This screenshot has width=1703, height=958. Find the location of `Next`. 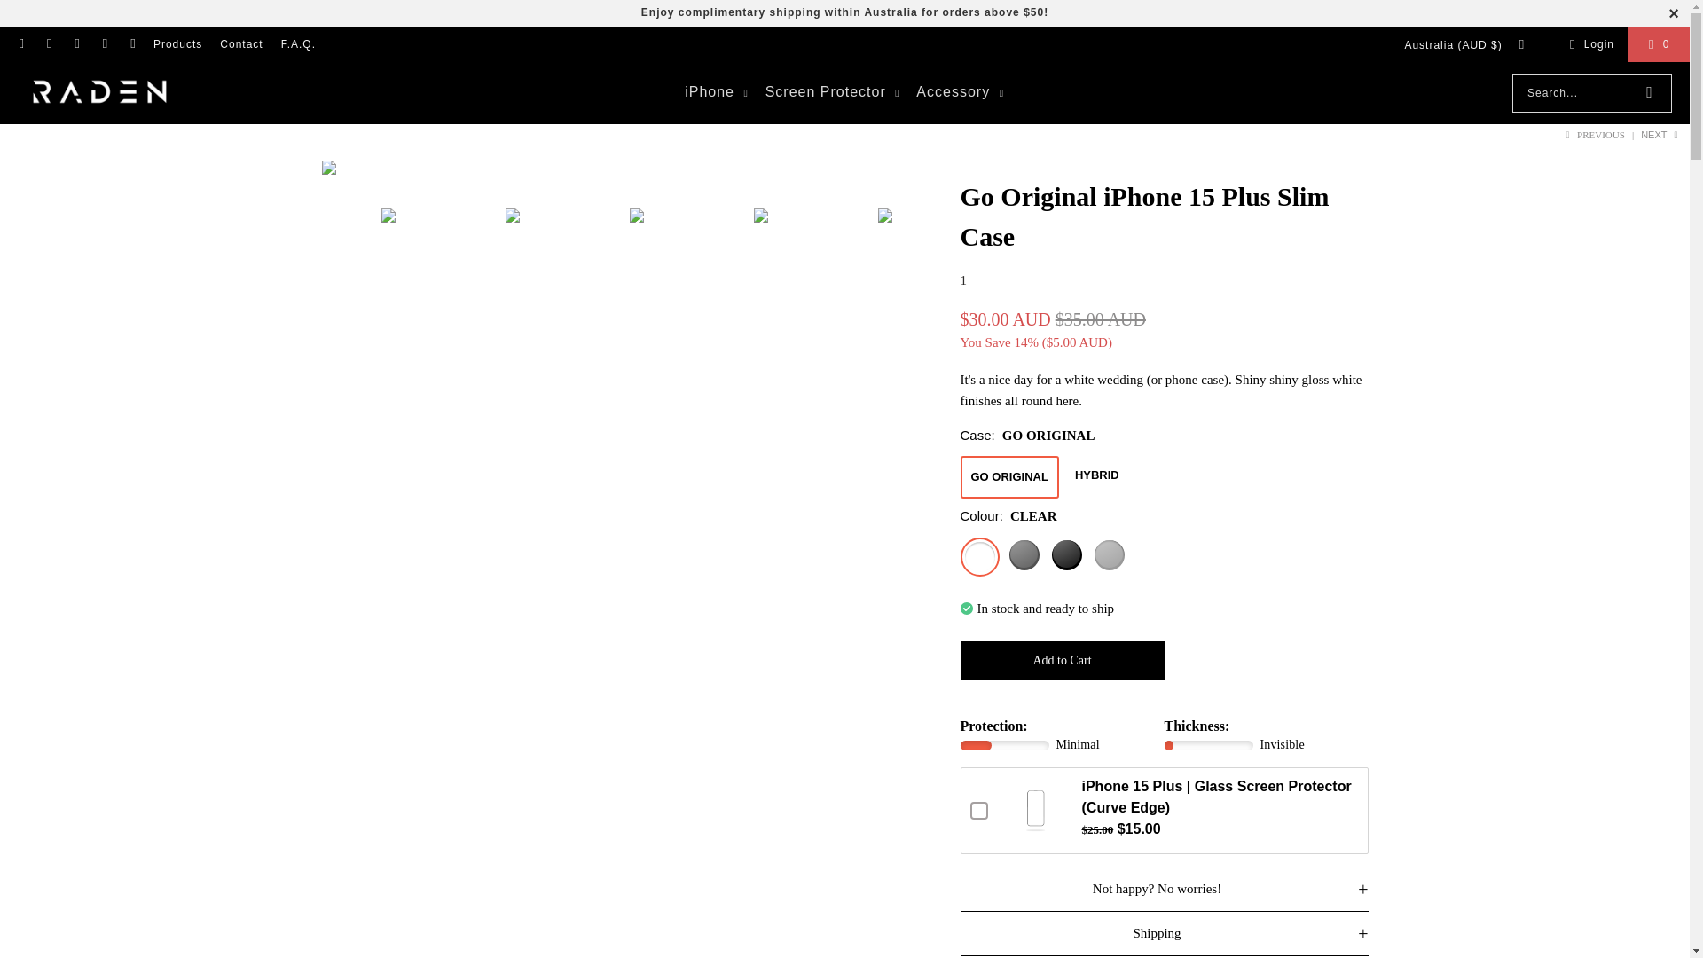

Next is located at coordinates (1660, 134).